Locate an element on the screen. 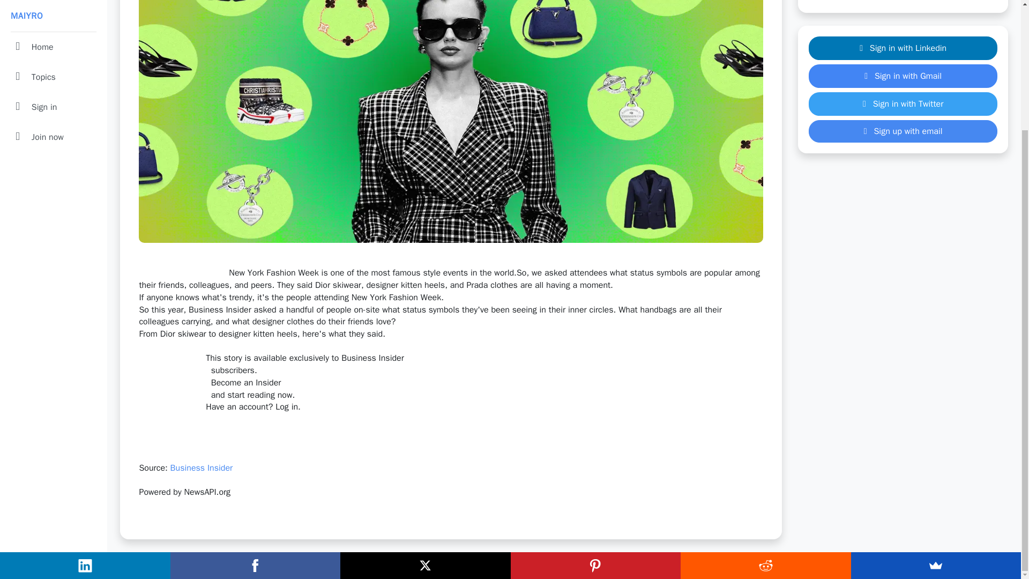  Reddit is located at coordinates (765, 404).